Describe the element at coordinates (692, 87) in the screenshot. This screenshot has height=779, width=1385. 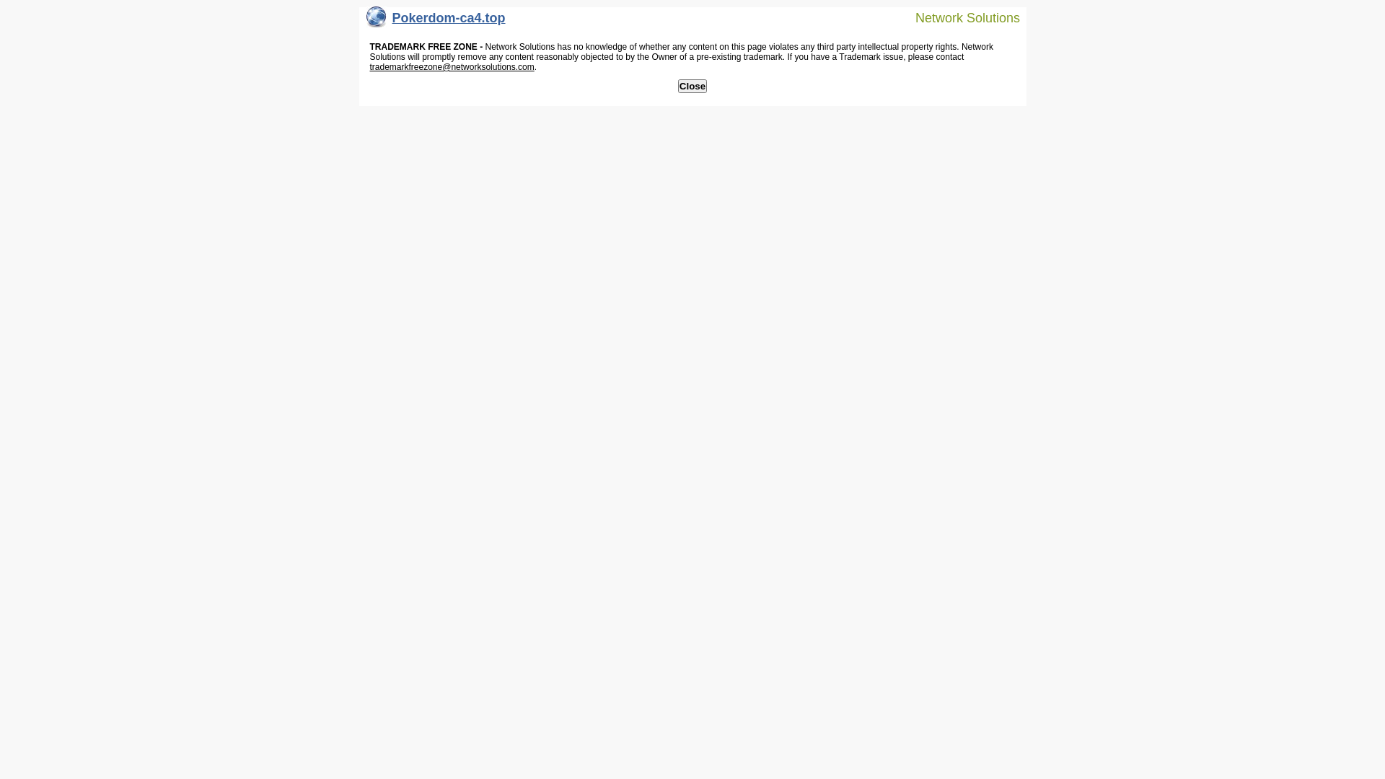
I see `Close` at that location.